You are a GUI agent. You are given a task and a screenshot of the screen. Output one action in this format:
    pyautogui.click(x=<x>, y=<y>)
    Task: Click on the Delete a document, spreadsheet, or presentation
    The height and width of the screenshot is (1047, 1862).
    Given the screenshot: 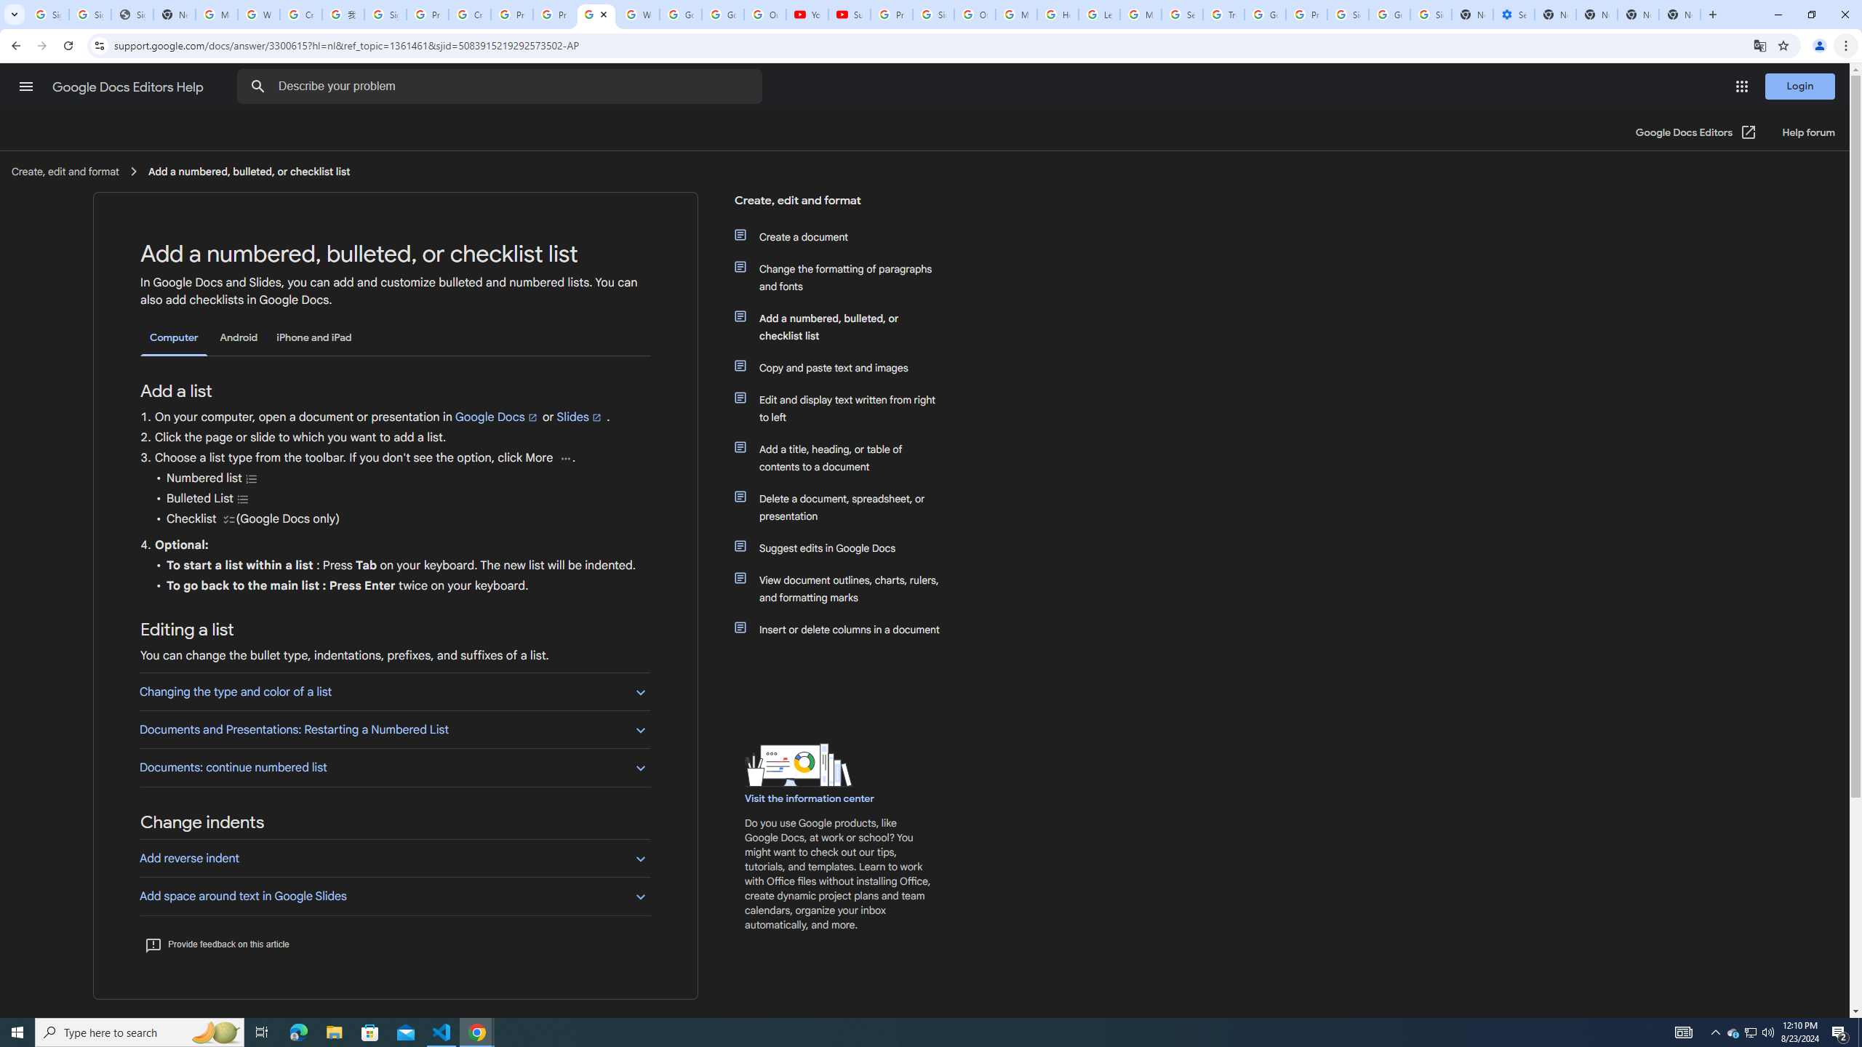 What is the action you would take?
    pyautogui.click(x=846, y=507)
    